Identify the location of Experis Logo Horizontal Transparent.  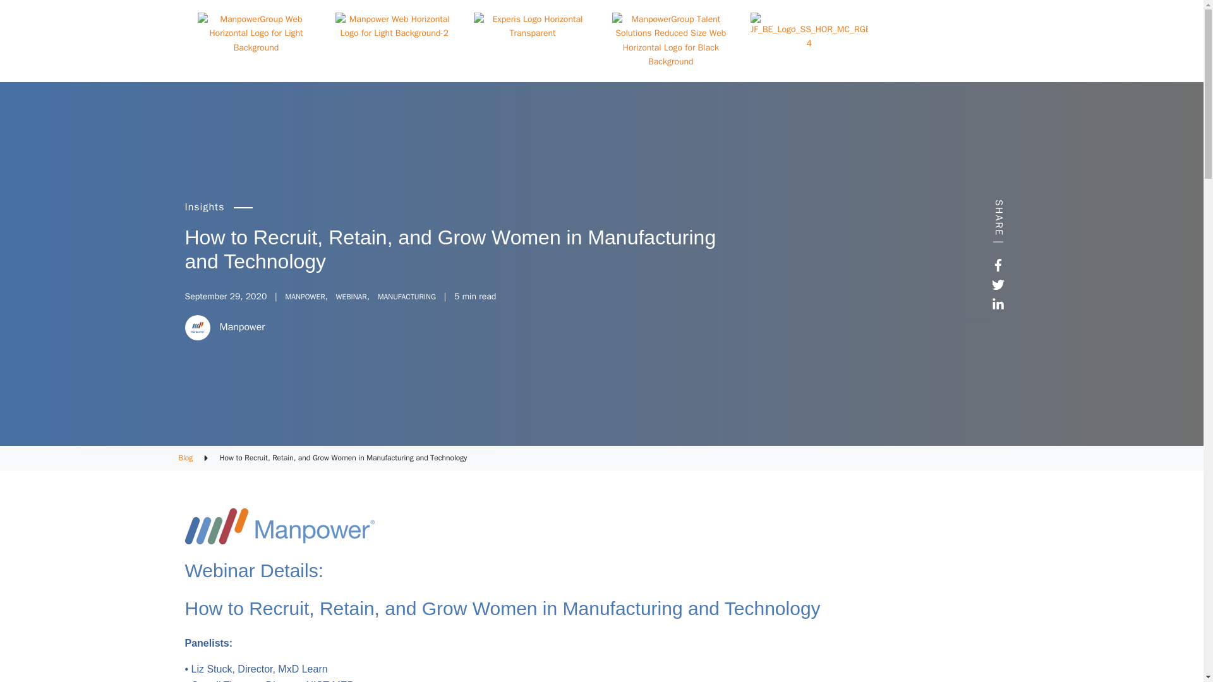
(533, 27).